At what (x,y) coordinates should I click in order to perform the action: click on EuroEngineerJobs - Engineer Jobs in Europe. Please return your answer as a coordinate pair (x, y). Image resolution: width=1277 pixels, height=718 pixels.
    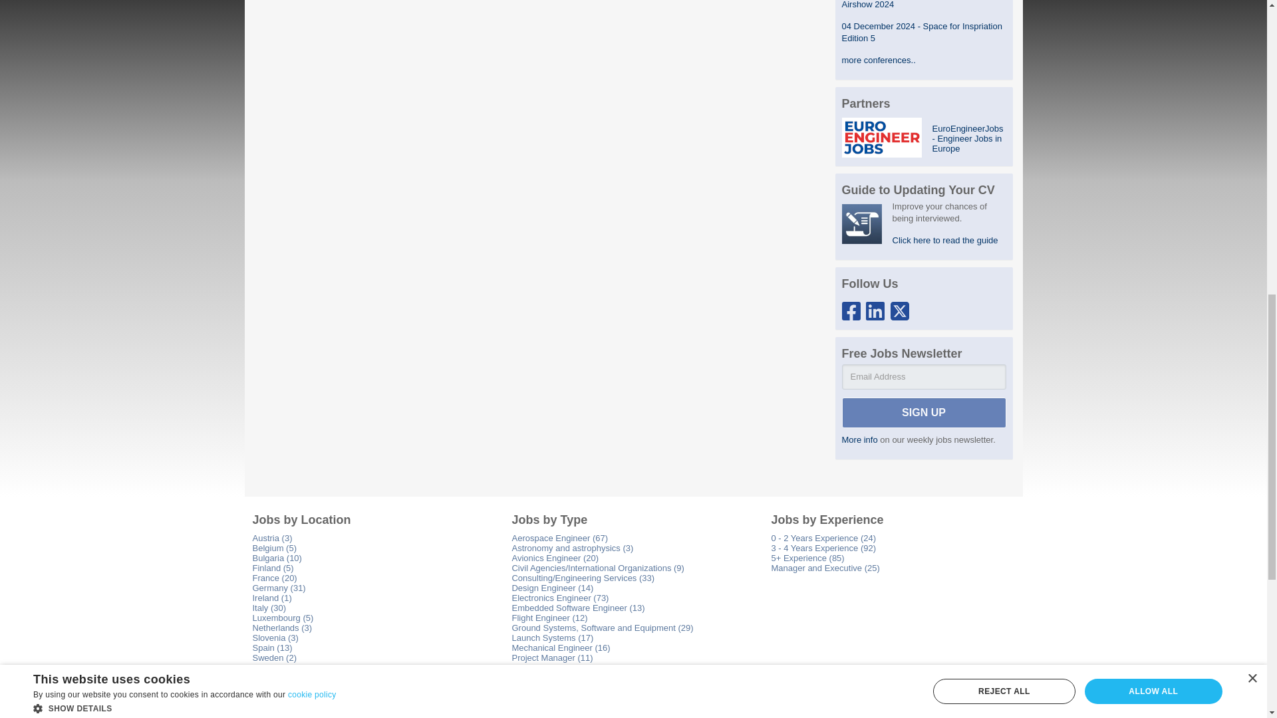
    Looking at the image, I should click on (882, 138).